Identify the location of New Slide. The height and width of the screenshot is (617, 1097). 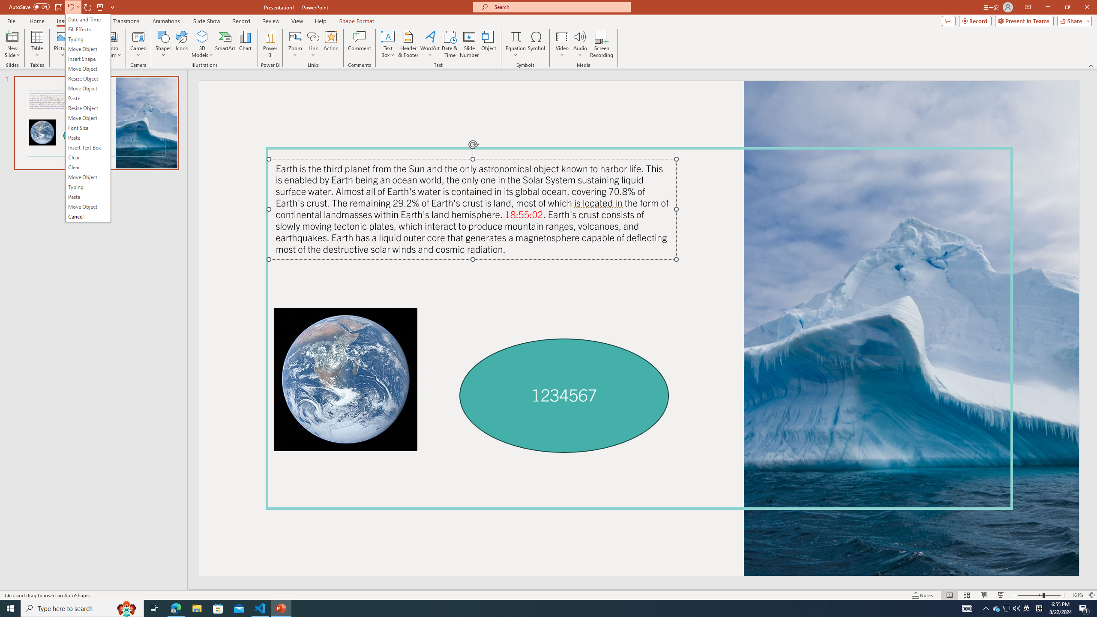
(10, 608).